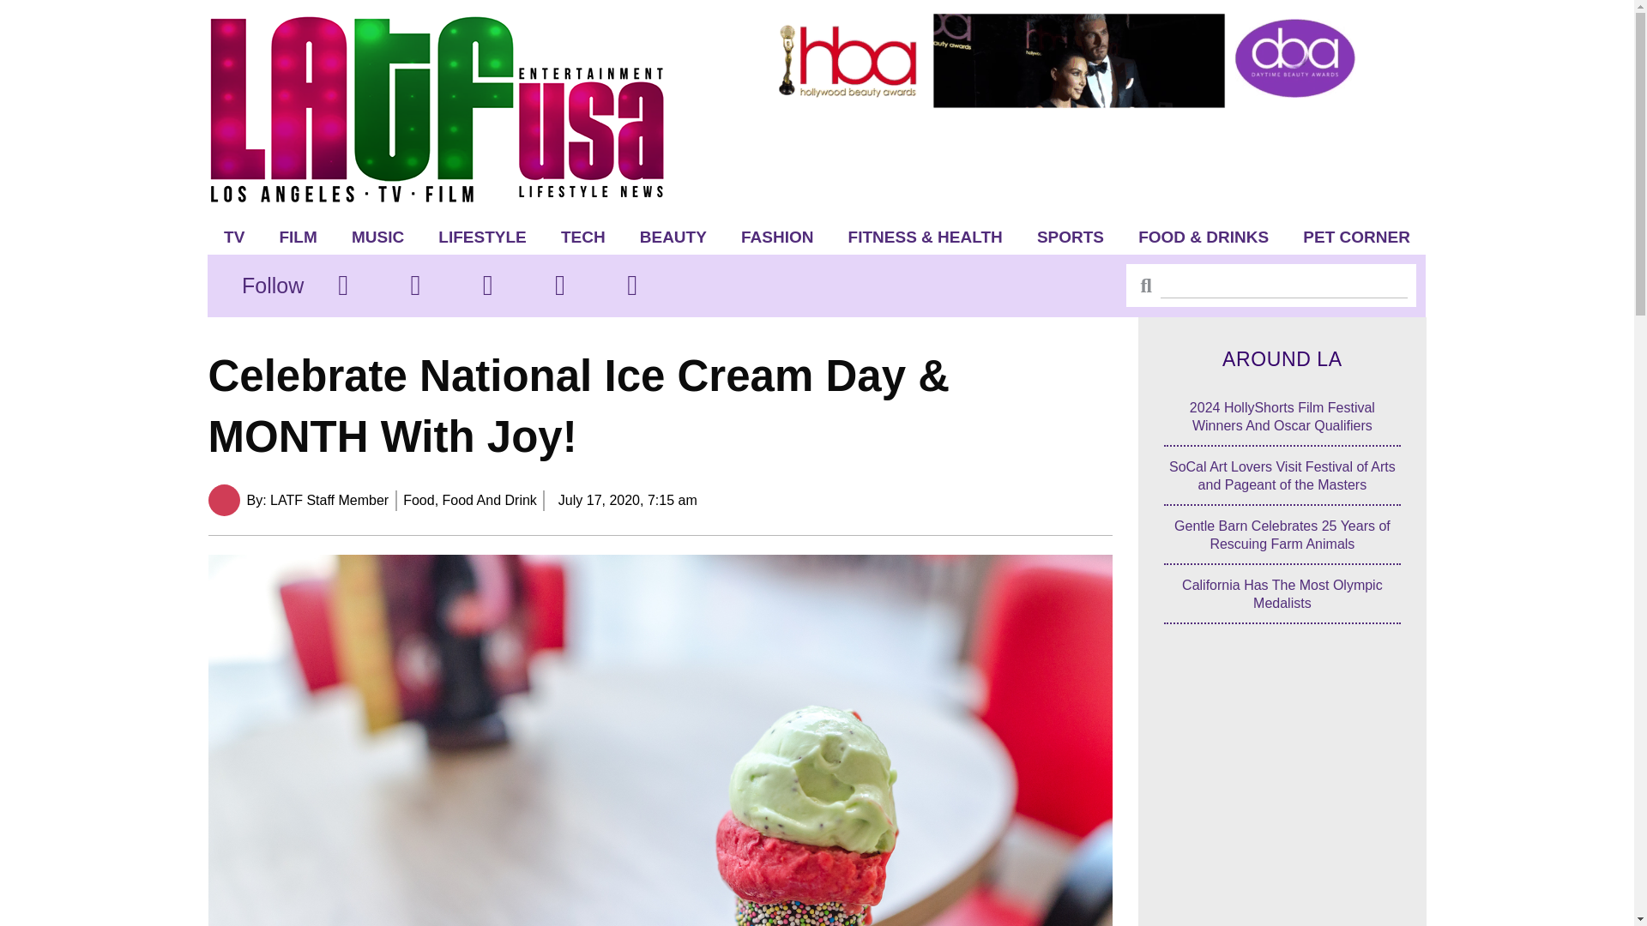 The width and height of the screenshot is (1647, 926). I want to click on SPORTS, so click(1071, 237).